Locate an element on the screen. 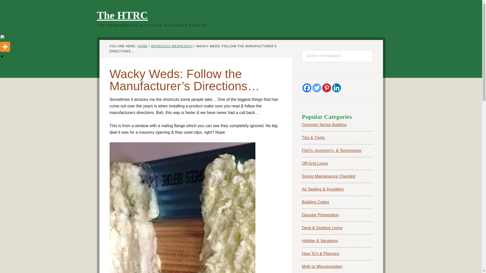 This screenshot has width=486, height=273. Pinterest is located at coordinates (326, 88).